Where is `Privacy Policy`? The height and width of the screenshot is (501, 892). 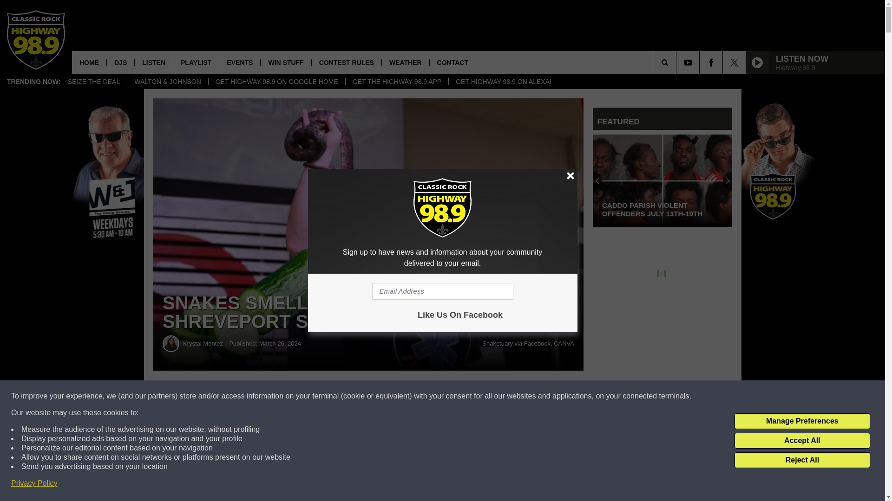 Privacy Policy is located at coordinates (34, 483).